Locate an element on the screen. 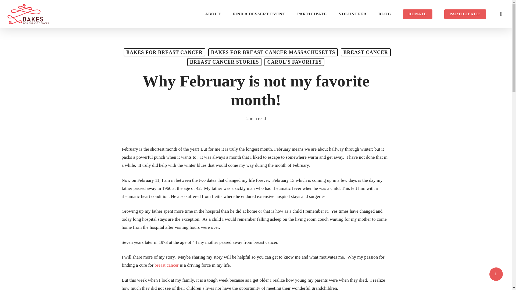 The height and width of the screenshot is (290, 516). BAKES FOR BREAST CANCER MASSACHUSETTS is located at coordinates (273, 52).